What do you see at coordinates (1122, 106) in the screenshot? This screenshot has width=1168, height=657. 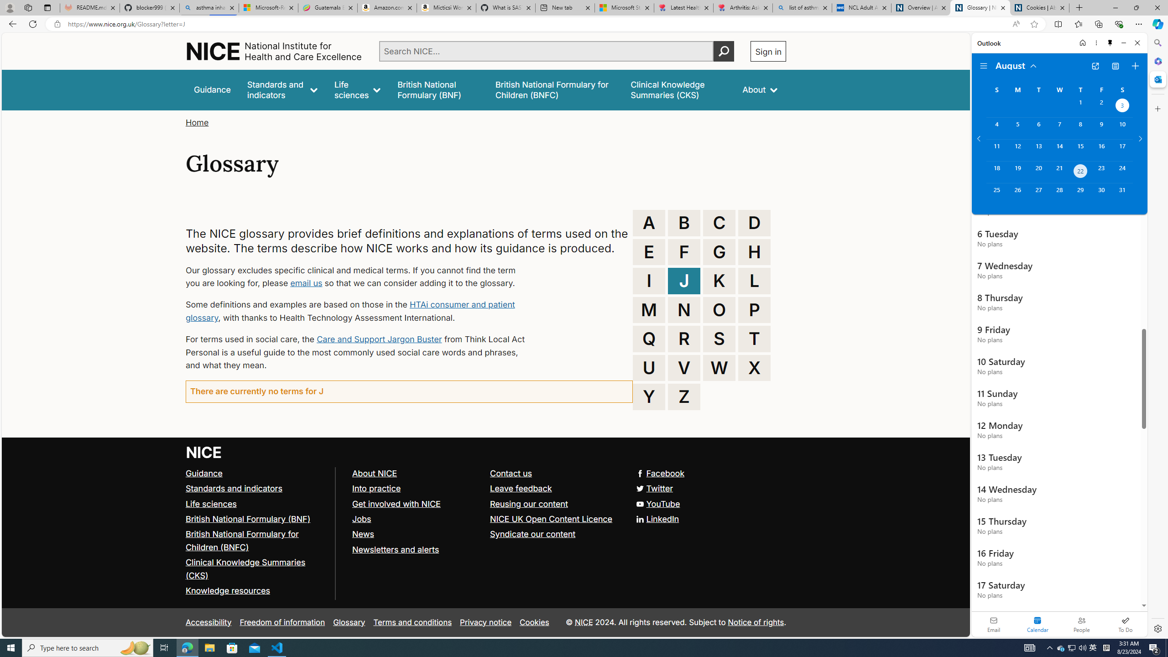 I see `Saturday, August 3, 2024. Date selected. ` at bounding box center [1122, 106].